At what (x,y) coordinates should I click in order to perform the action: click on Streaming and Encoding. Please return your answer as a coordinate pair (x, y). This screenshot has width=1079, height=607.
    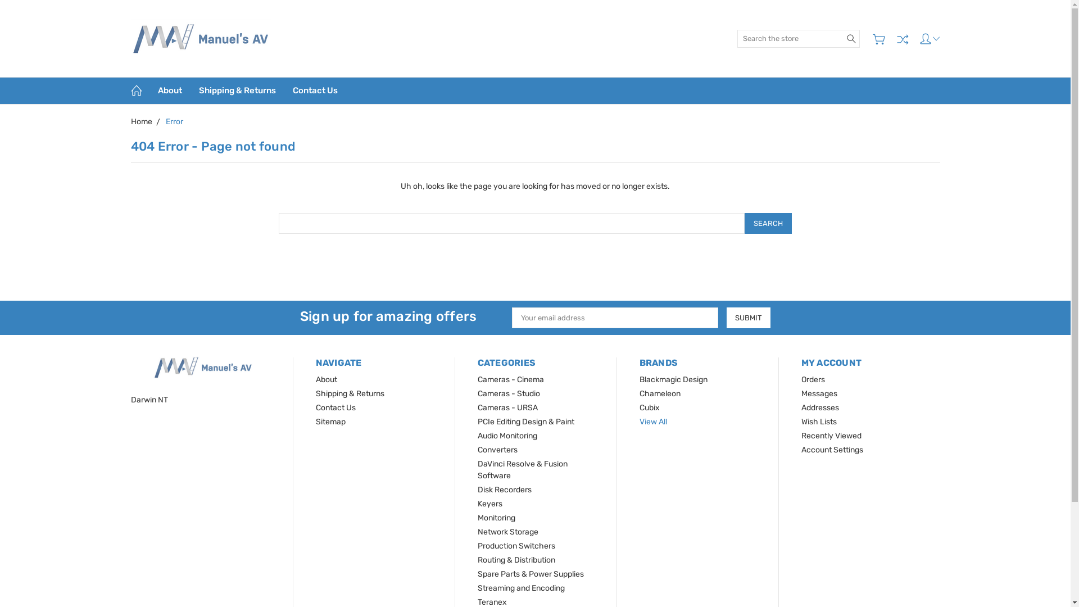
    Looking at the image, I should click on (522, 588).